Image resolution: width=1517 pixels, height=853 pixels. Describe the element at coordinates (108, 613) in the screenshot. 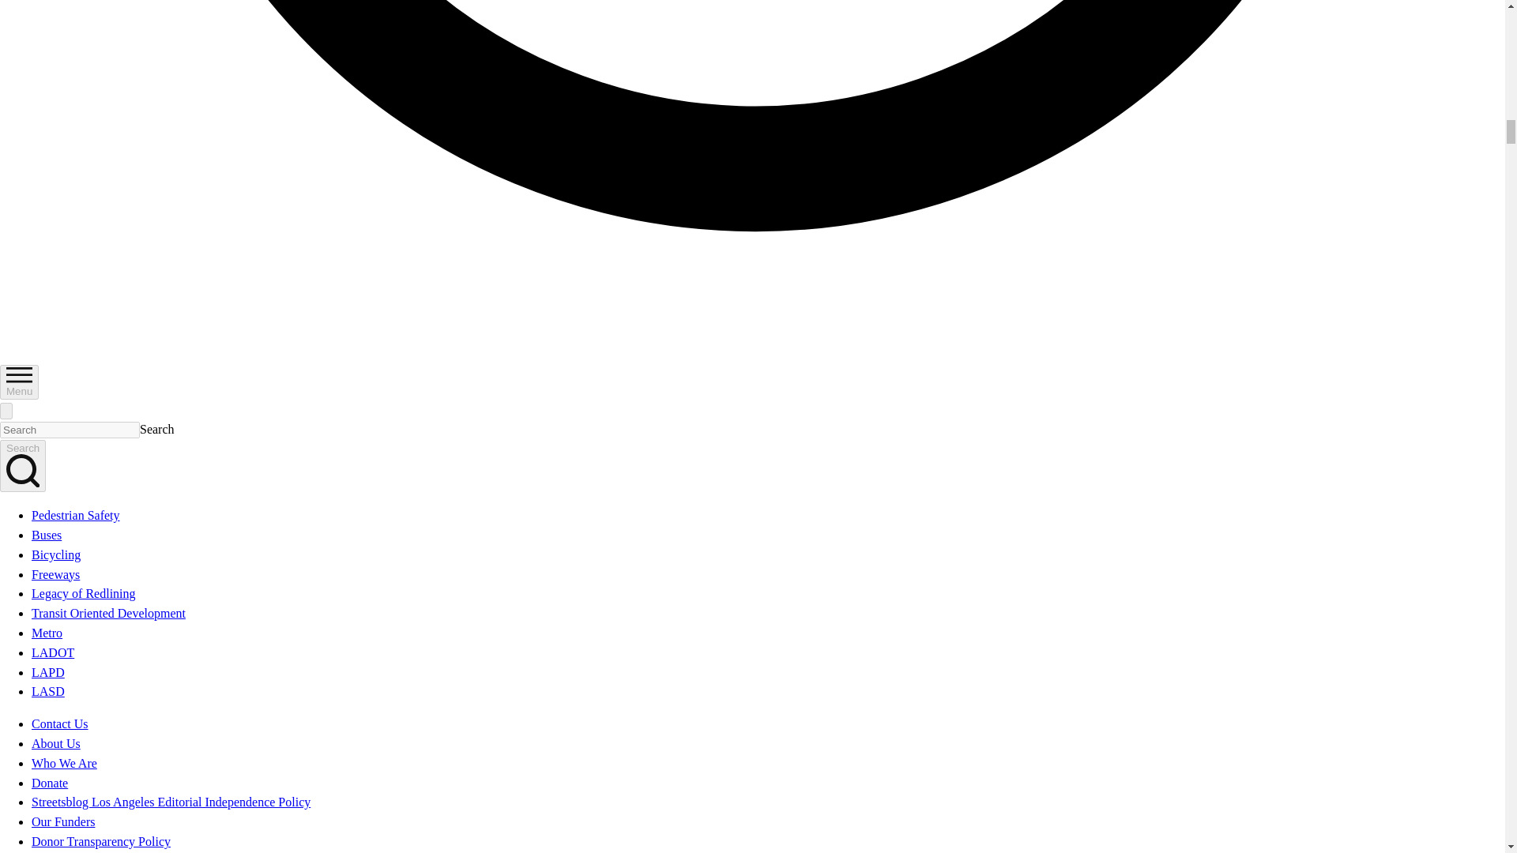

I see `Transit Oriented Development` at that location.